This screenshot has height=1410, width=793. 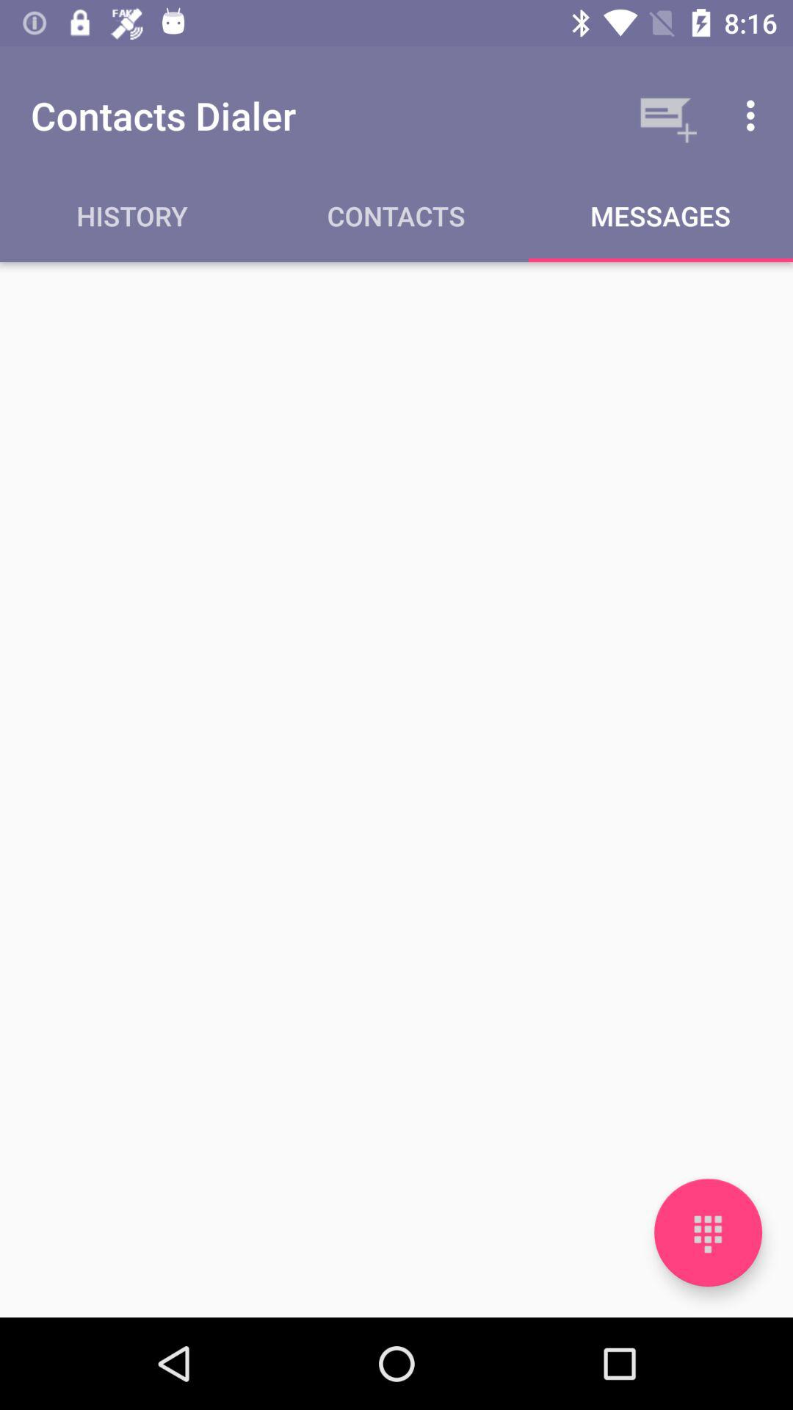 I want to click on open item at the center, so click(x=396, y=789).